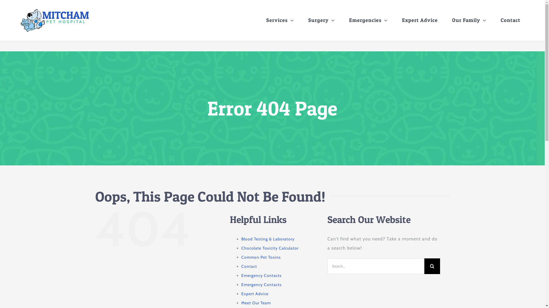 This screenshot has width=549, height=308. Describe the element at coordinates (255, 294) in the screenshot. I see `Expert Advice` at that location.